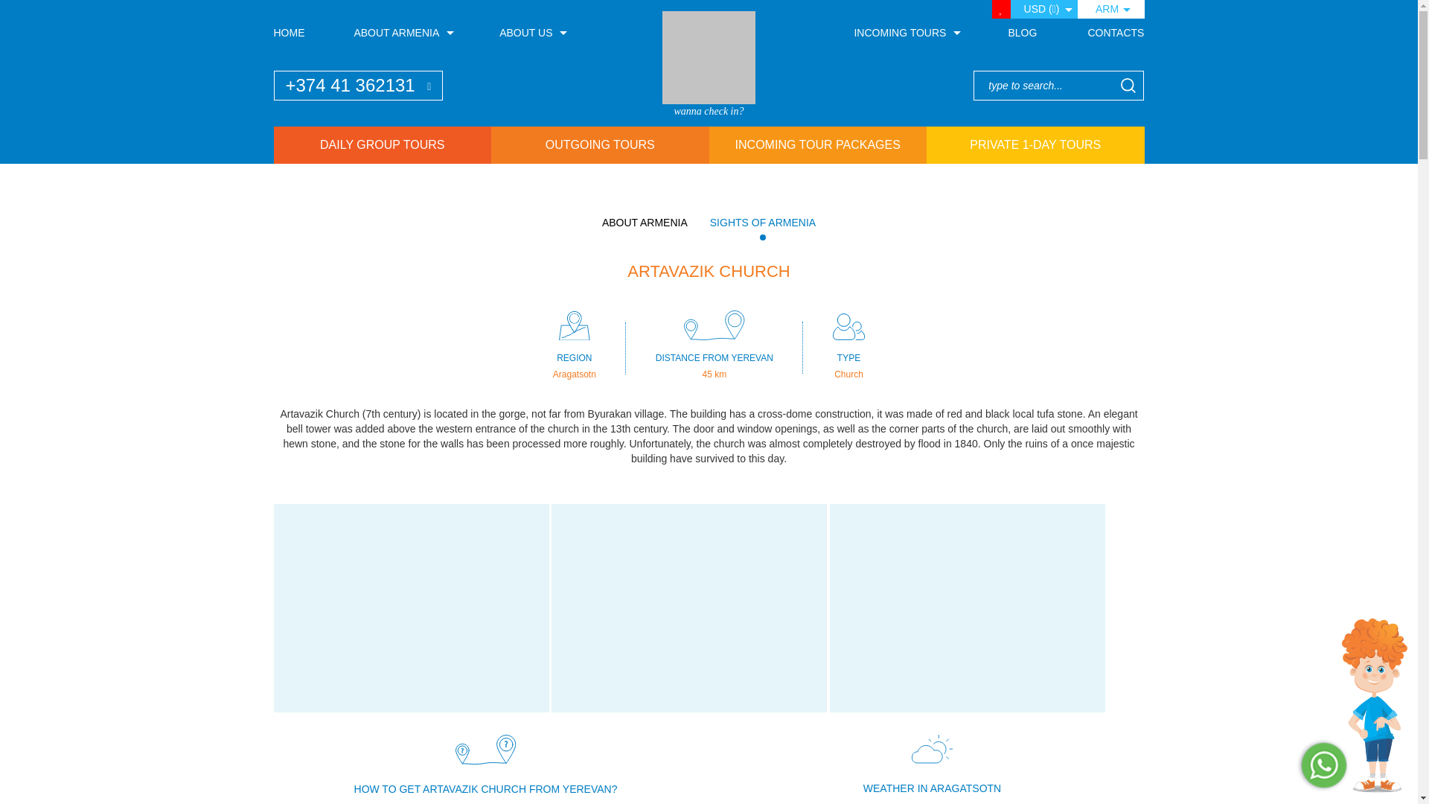  What do you see at coordinates (1110, 9) in the screenshot?
I see `ARM` at bounding box center [1110, 9].